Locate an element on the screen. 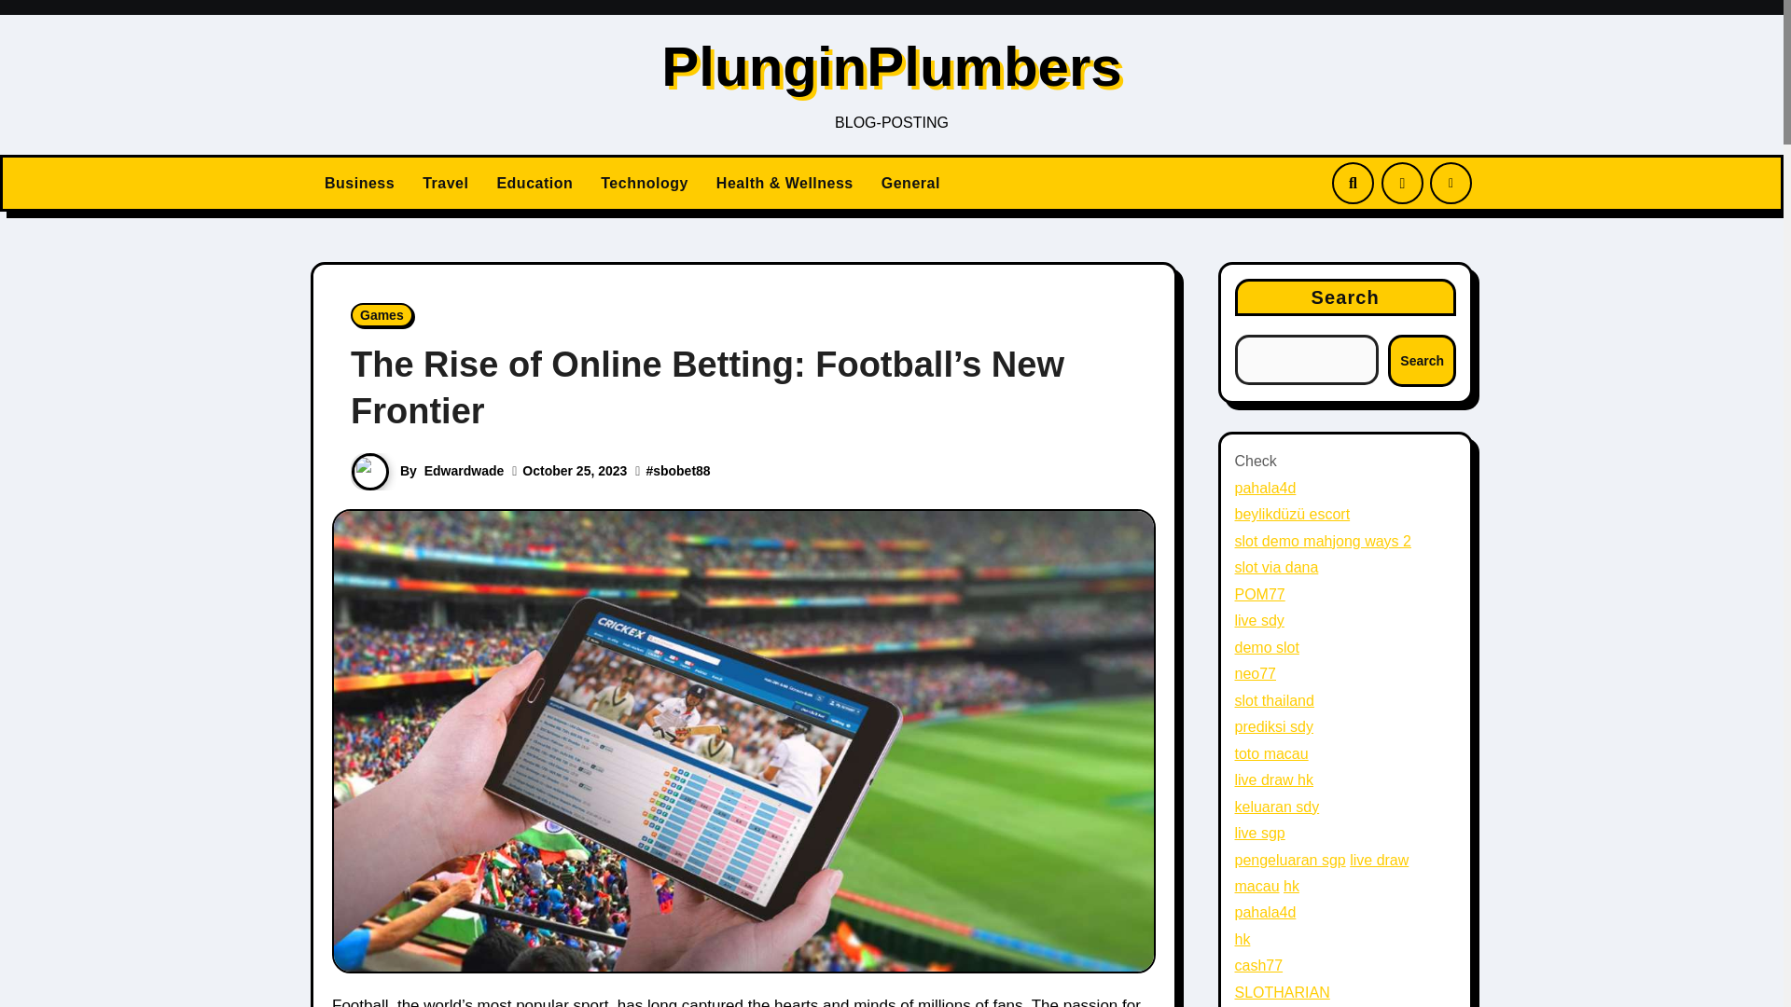 The image size is (1791, 1007). Travel is located at coordinates (444, 183).